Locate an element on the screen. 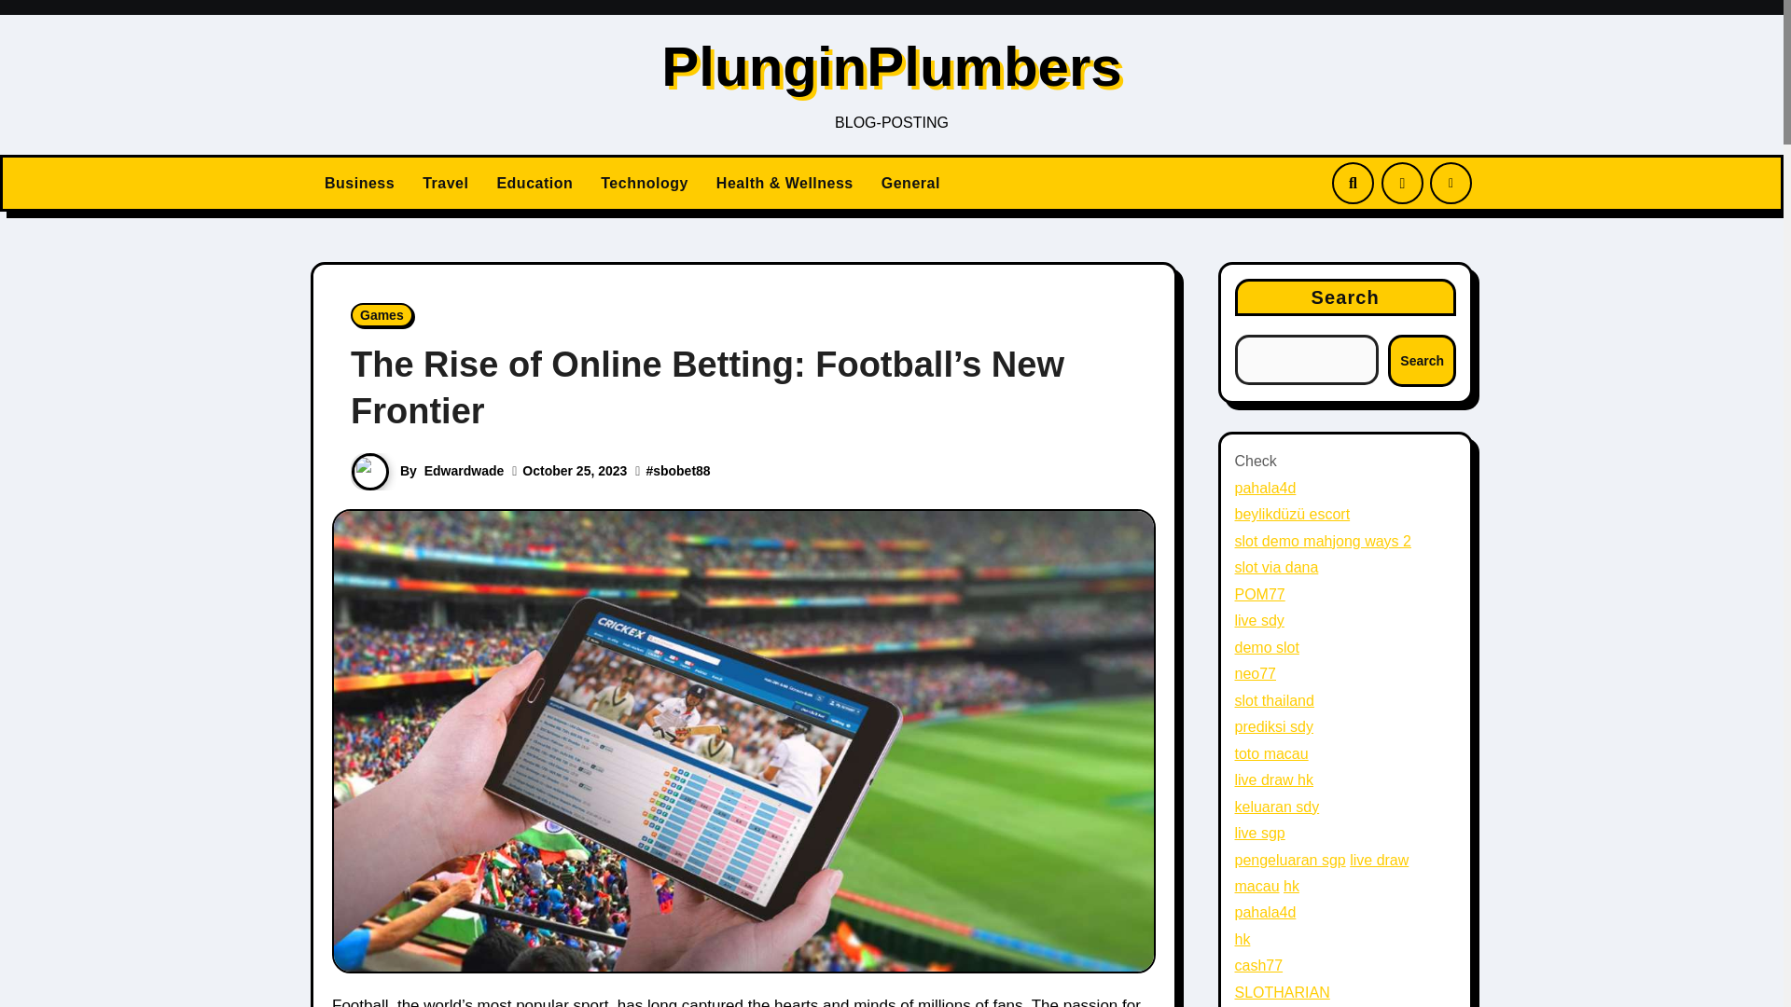 The image size is (1791, 1007). Travel is located at coordinates (444, 183).